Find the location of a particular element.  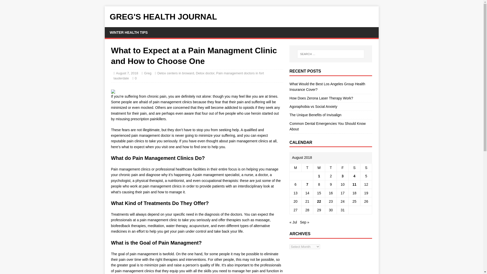

August 7, 2018 is located at coordinates (127, 73).